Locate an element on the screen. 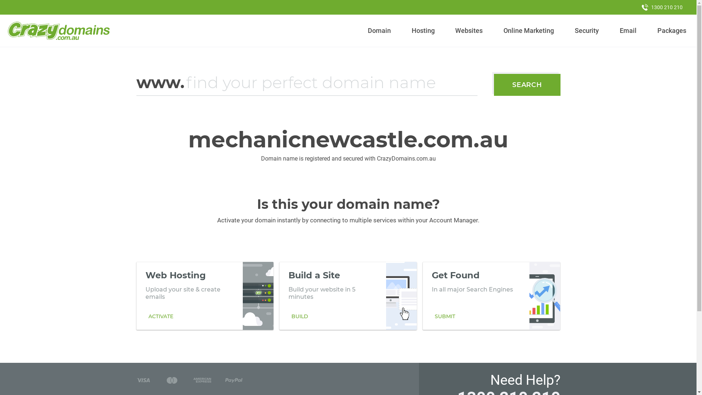  Online Marketing is located at coordinates (529, 31).